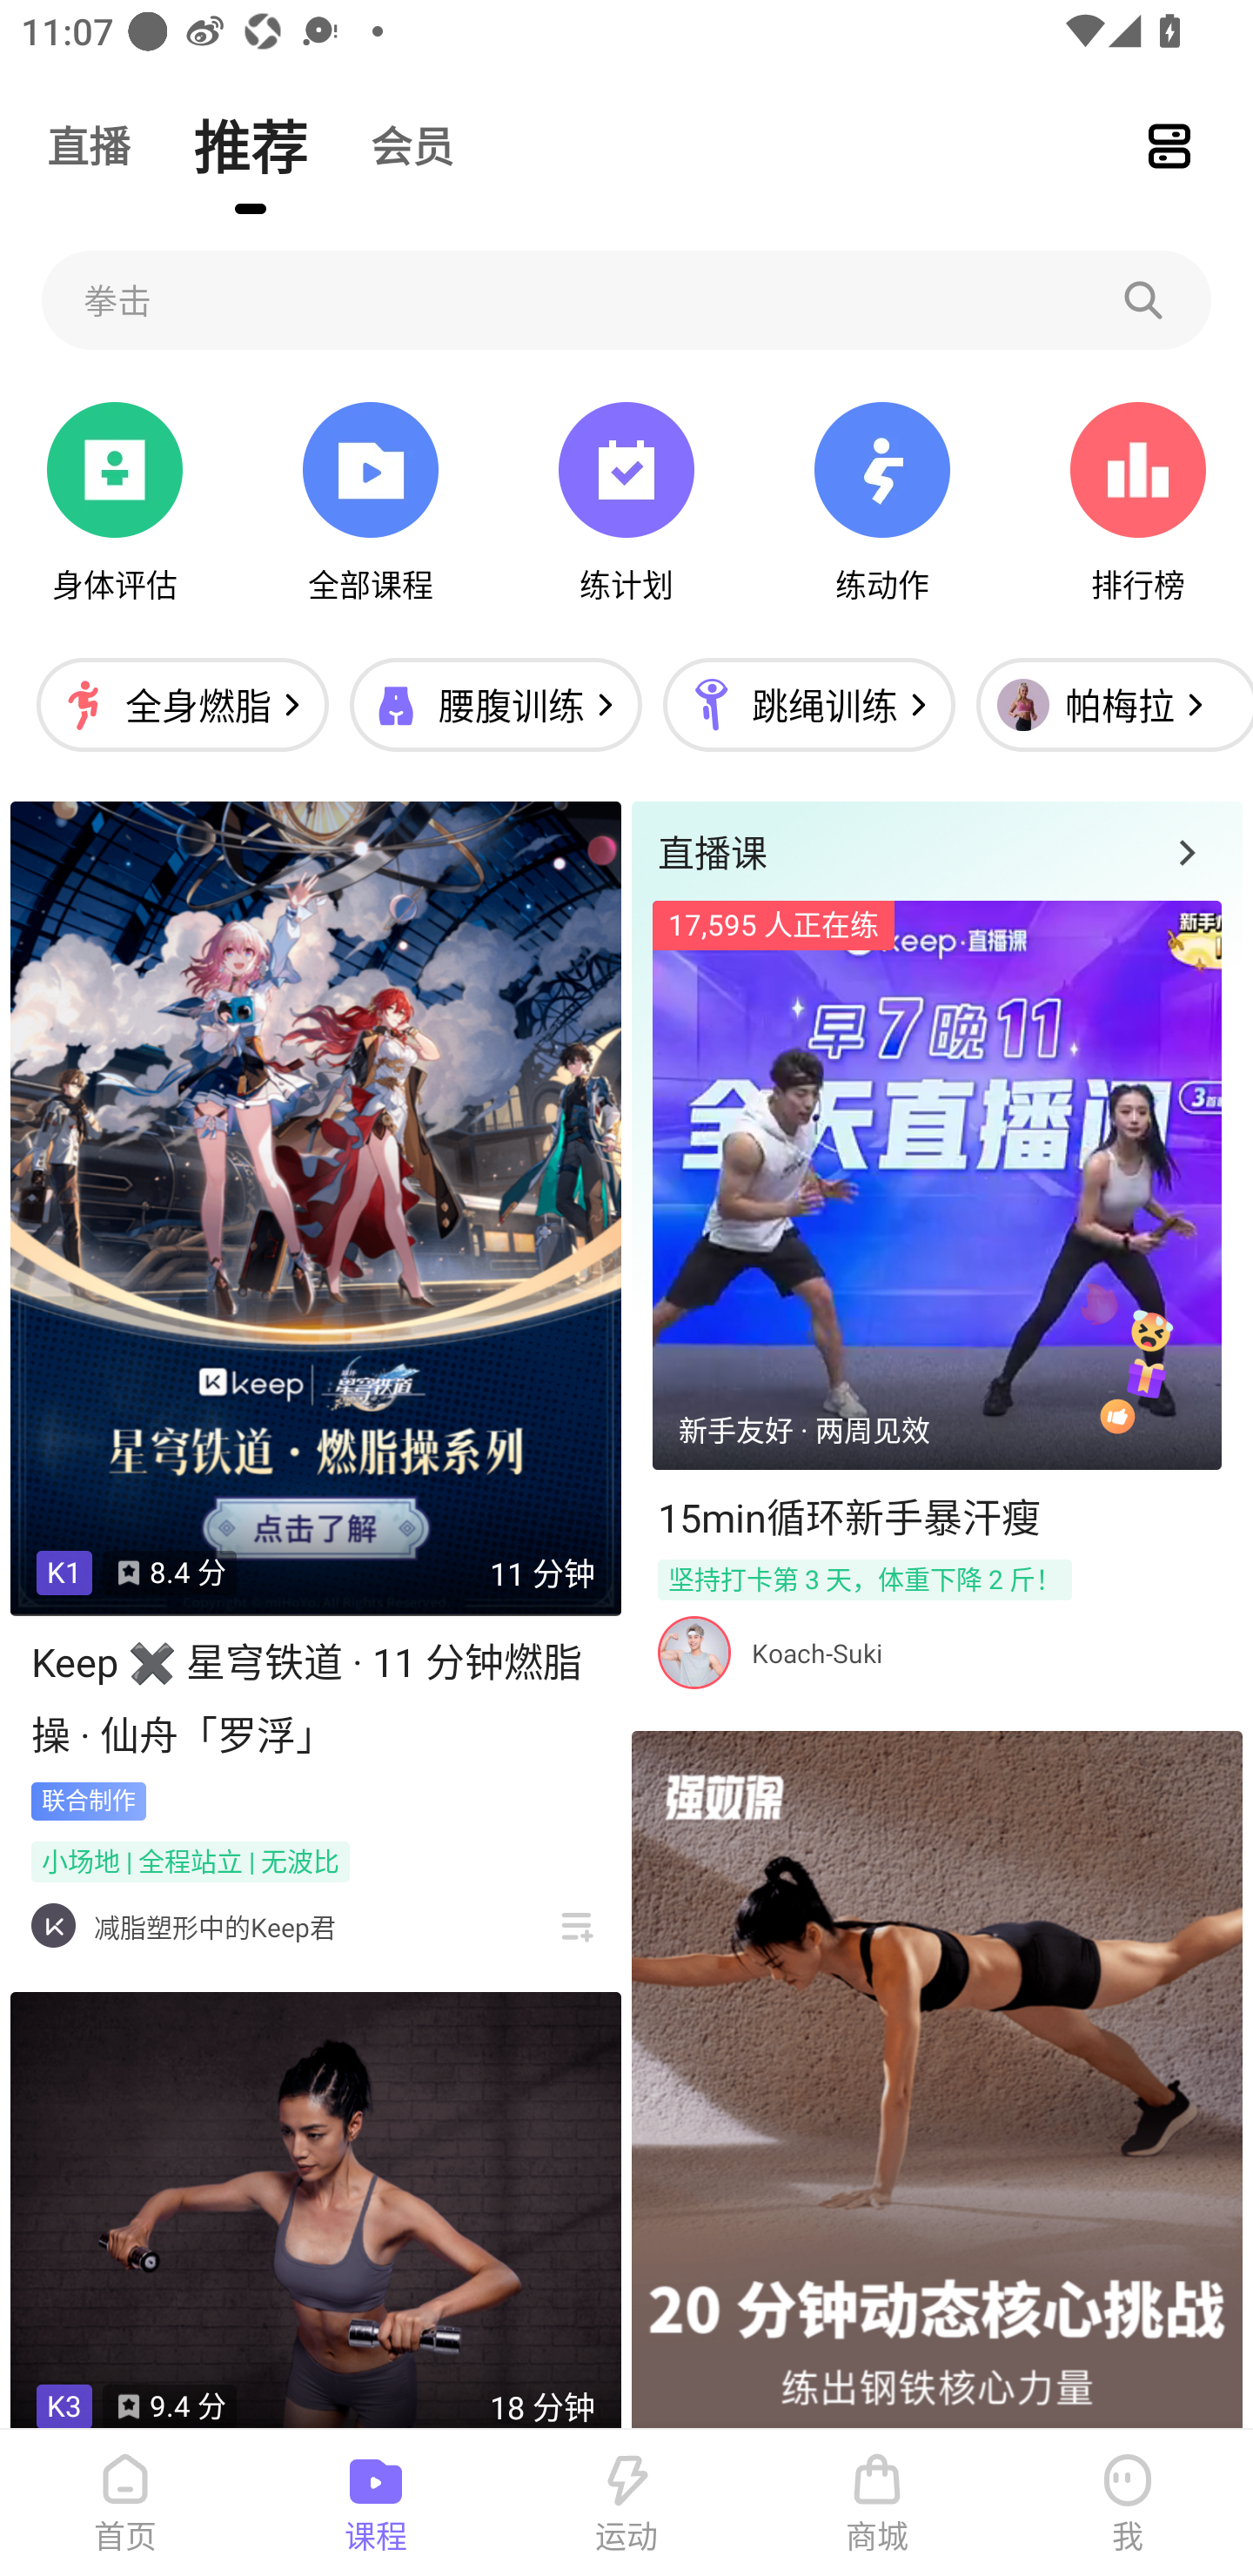 The width and height of the screenshot is (1253, 2576). What do you see at coordinates (882, 503) in the screenshot?
I see `练动作` at bounding box center [882, 503].